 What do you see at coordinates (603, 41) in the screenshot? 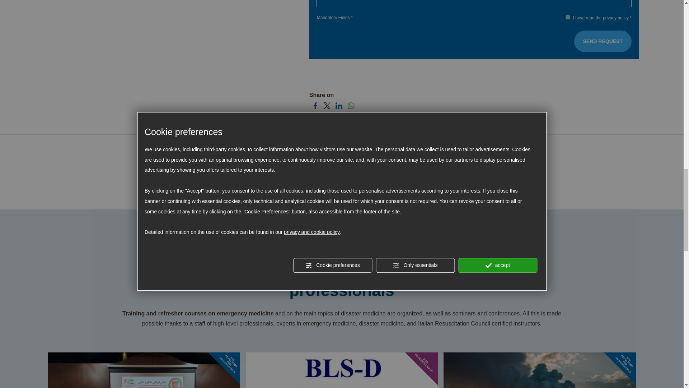
I see `Send request` at bounding box center [603, 41].